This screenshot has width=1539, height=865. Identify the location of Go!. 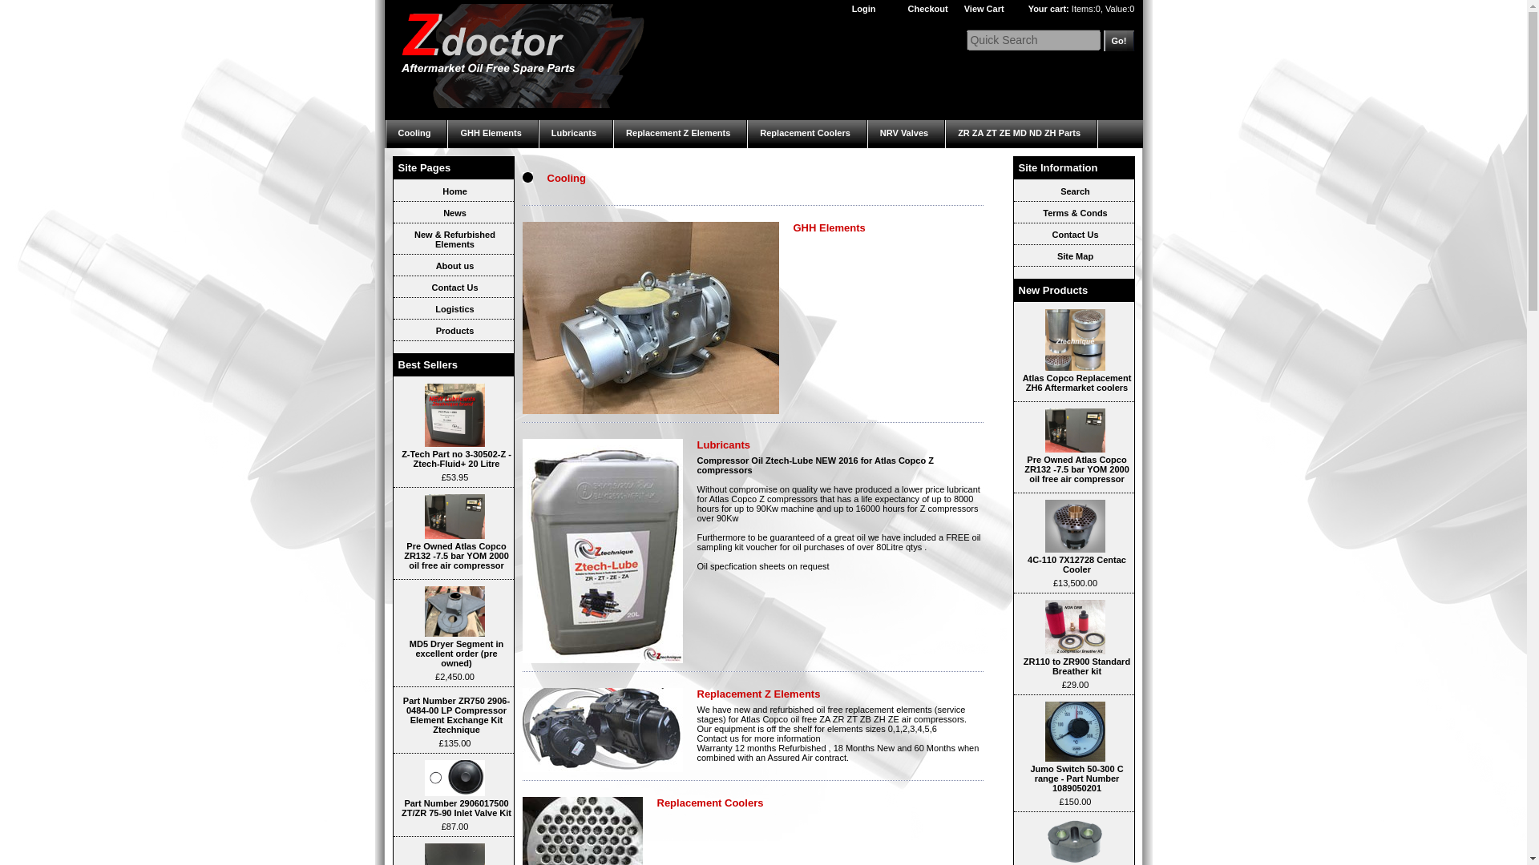
(1114, 40).